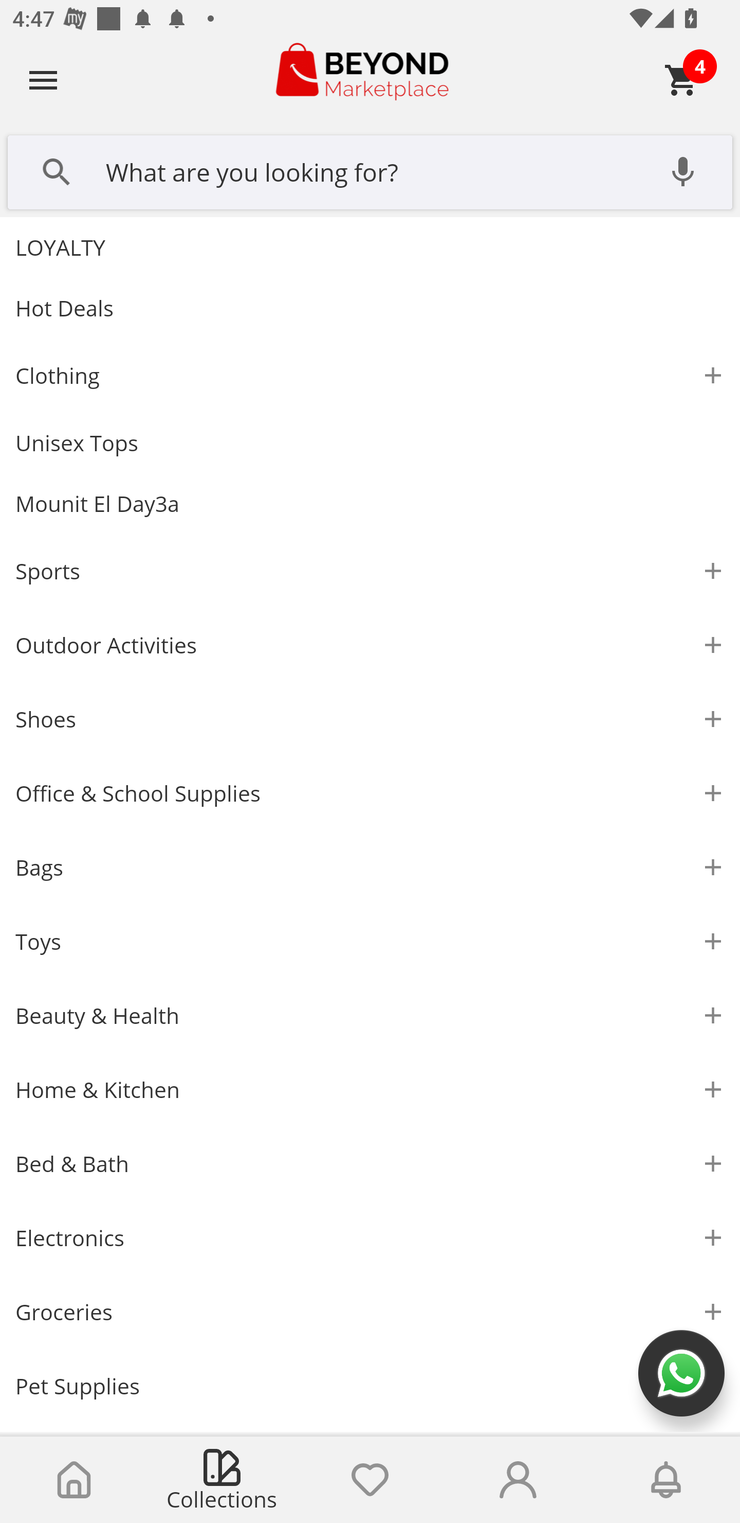  I want to click on Account, so click(518, 1480).